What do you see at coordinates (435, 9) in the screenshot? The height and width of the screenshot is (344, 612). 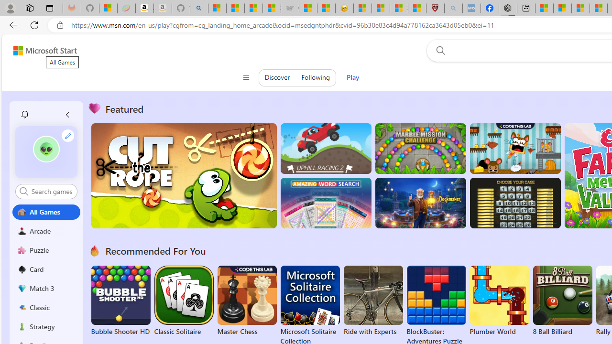 I see `Robert H. Shmerling, MD - Harvard Health` at bounding box center [435, 9].